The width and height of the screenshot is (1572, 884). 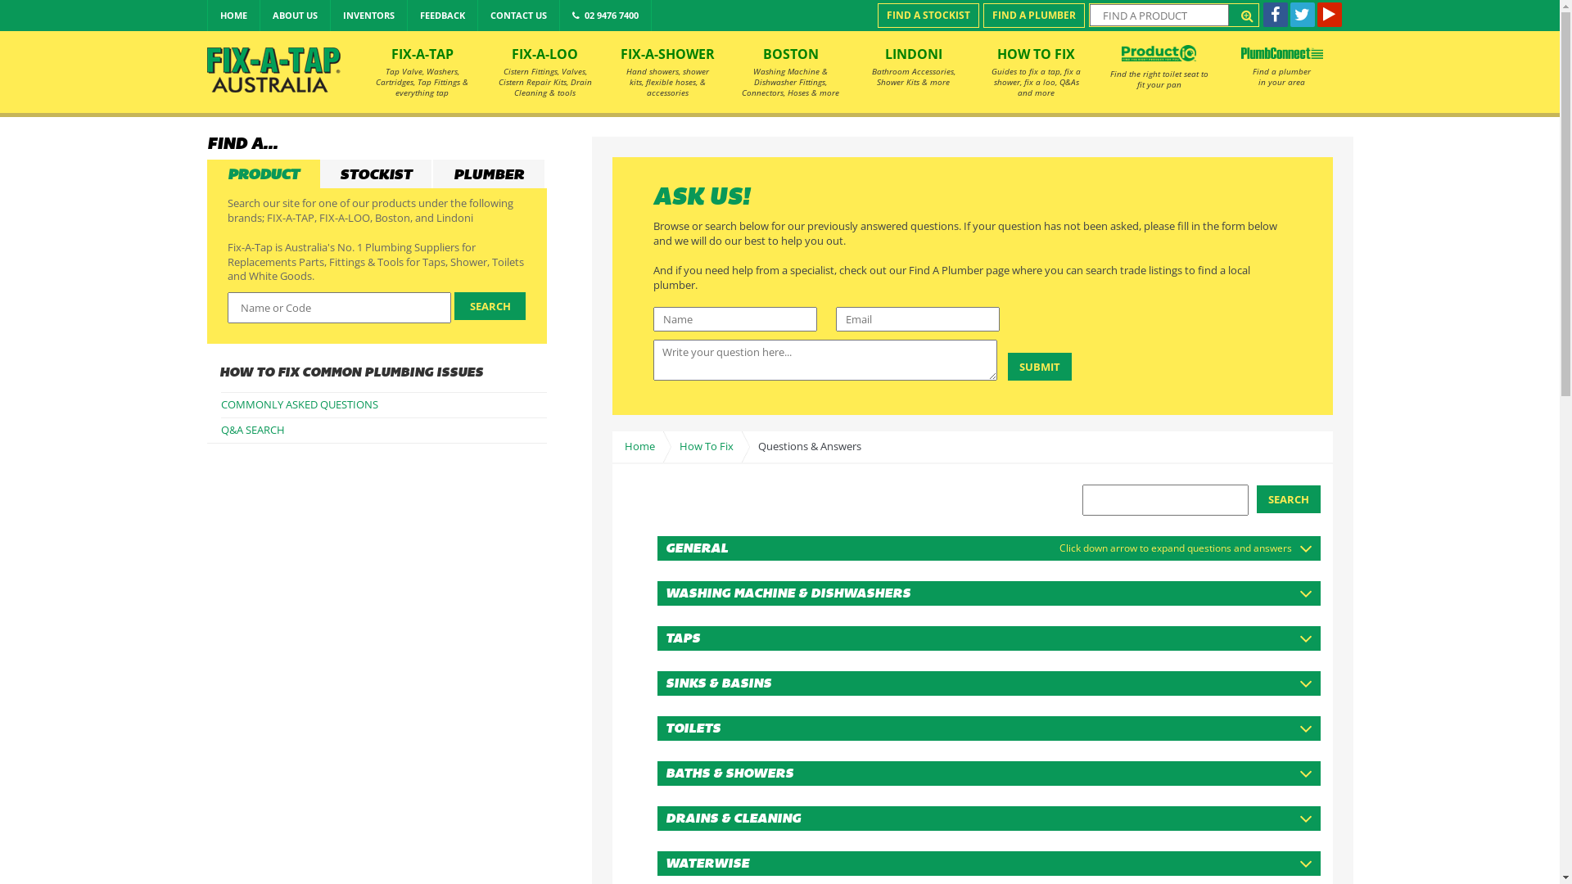 What do you see at coordinates (519, 16) in the screenshot?
I see `CONTACT US` at bounding box center [519, 16].